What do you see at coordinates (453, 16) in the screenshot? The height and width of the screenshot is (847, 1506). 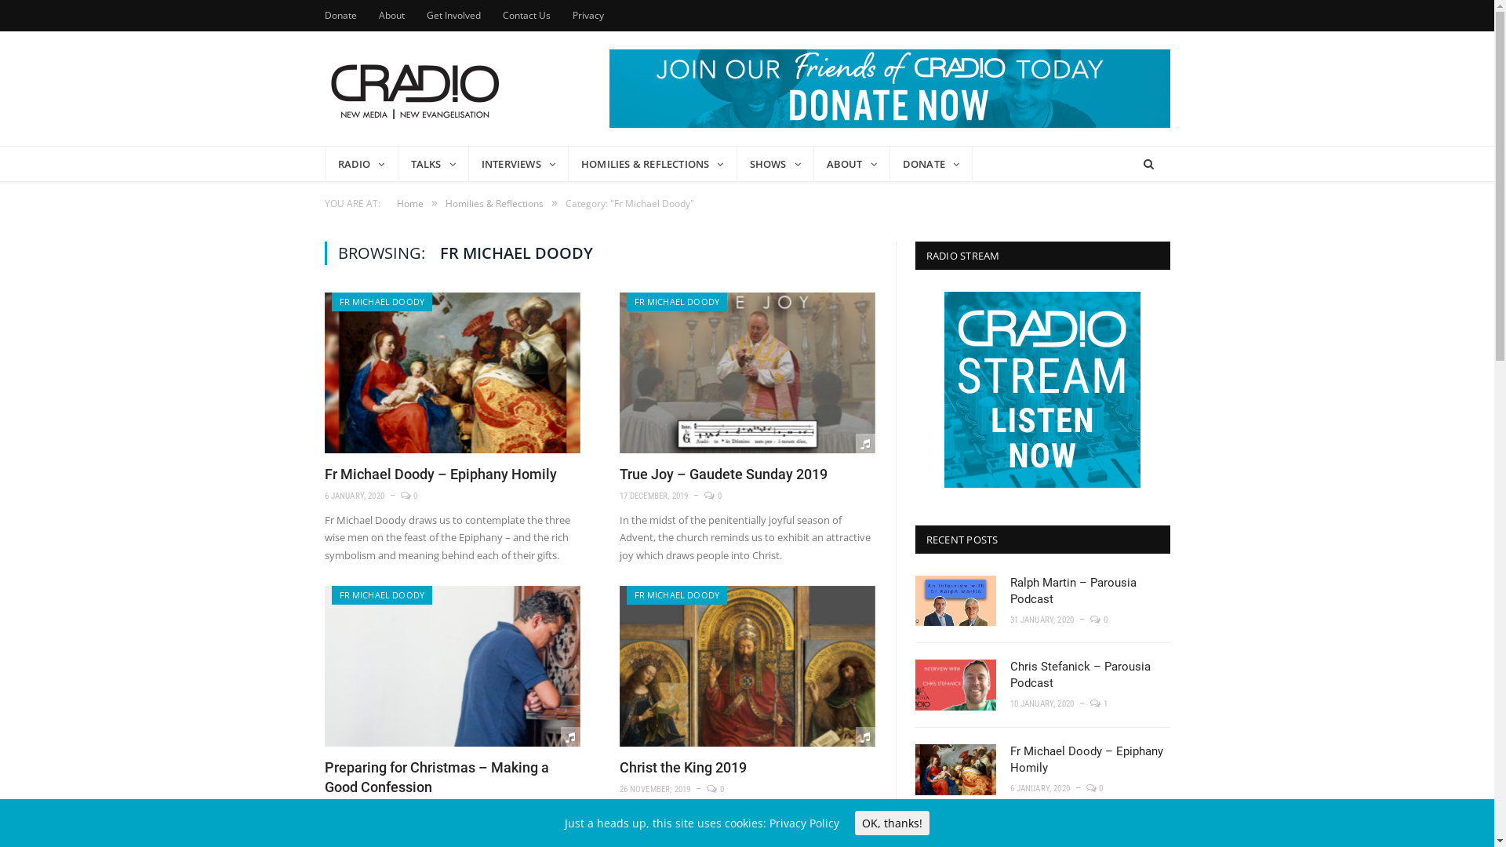 I see `Get Involved` at bounding box center [453, 16].